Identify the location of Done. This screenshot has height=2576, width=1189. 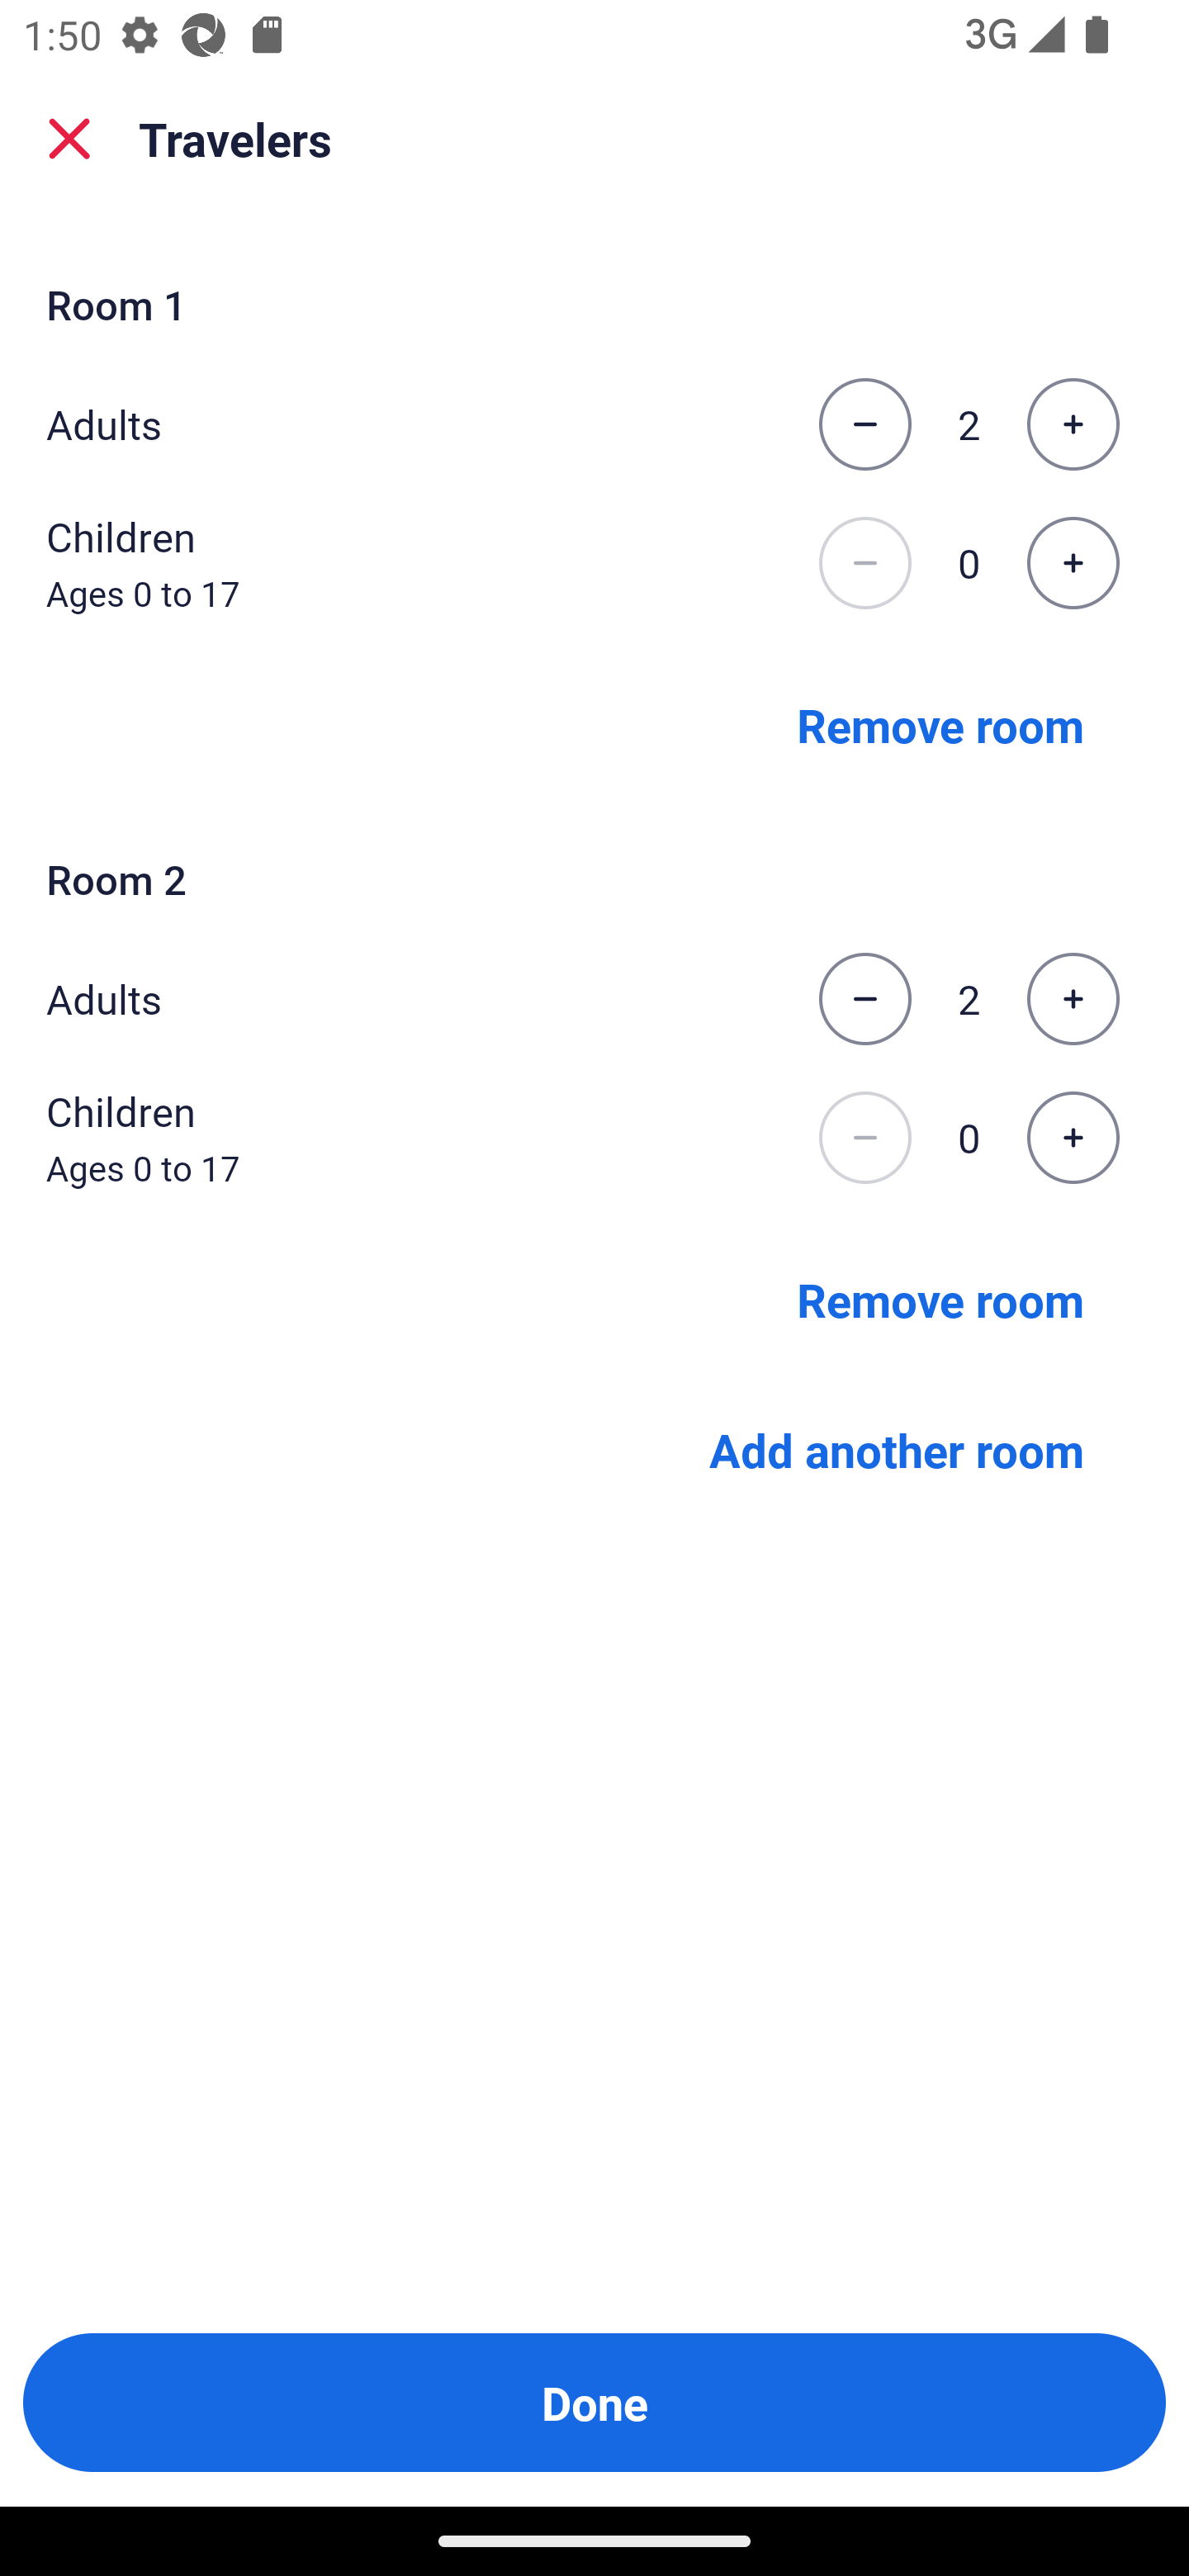
(594, 2403).